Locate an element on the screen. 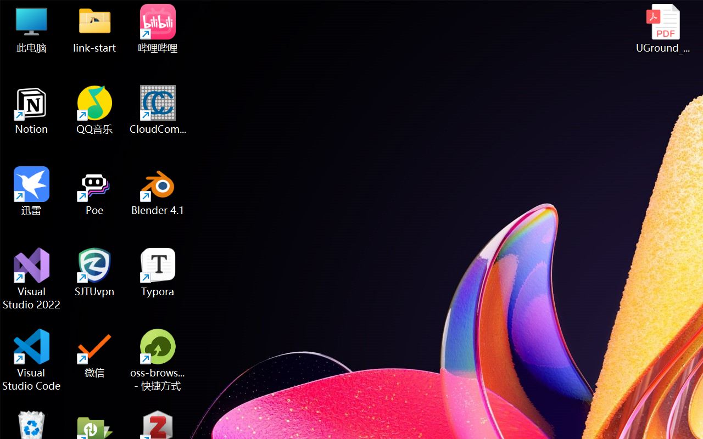  CloudCompare is located at coordinates (158, 110).